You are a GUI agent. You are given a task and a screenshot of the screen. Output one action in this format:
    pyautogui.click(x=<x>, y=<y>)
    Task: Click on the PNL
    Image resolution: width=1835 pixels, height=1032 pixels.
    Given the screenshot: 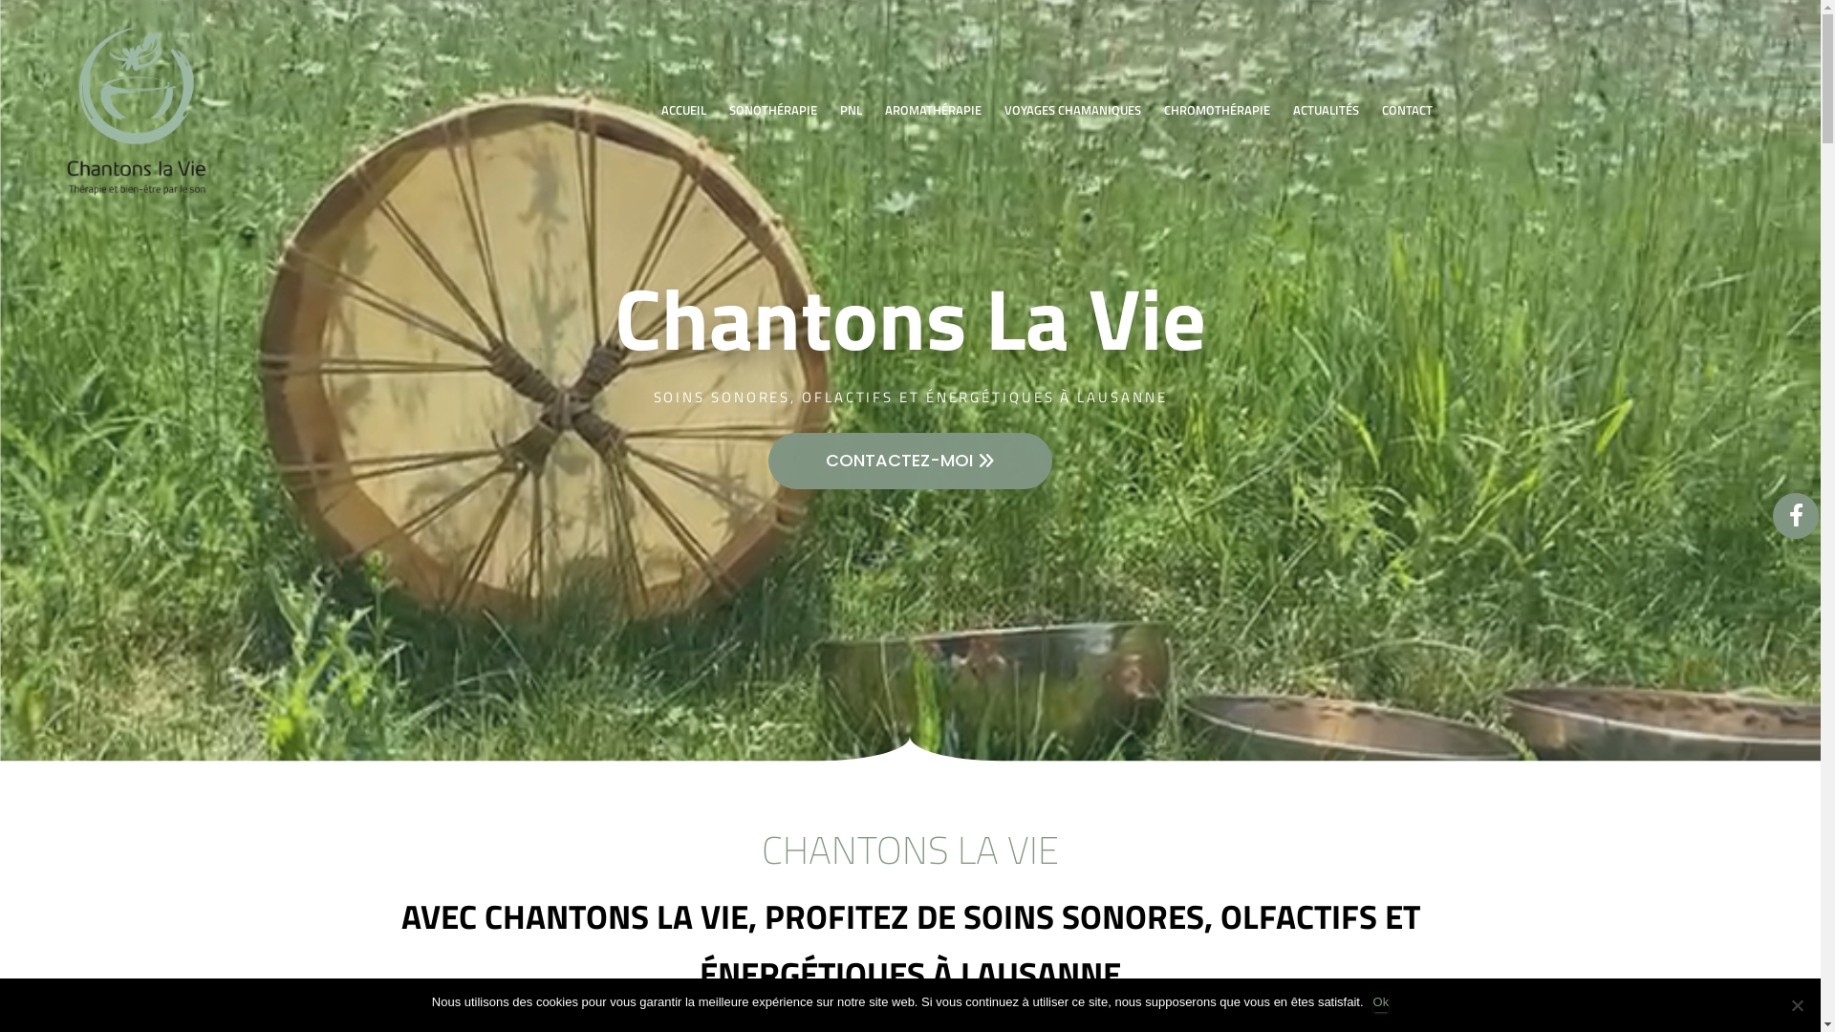 What is the action you would take?
    pyautogui.click(x=851, y=110)
    